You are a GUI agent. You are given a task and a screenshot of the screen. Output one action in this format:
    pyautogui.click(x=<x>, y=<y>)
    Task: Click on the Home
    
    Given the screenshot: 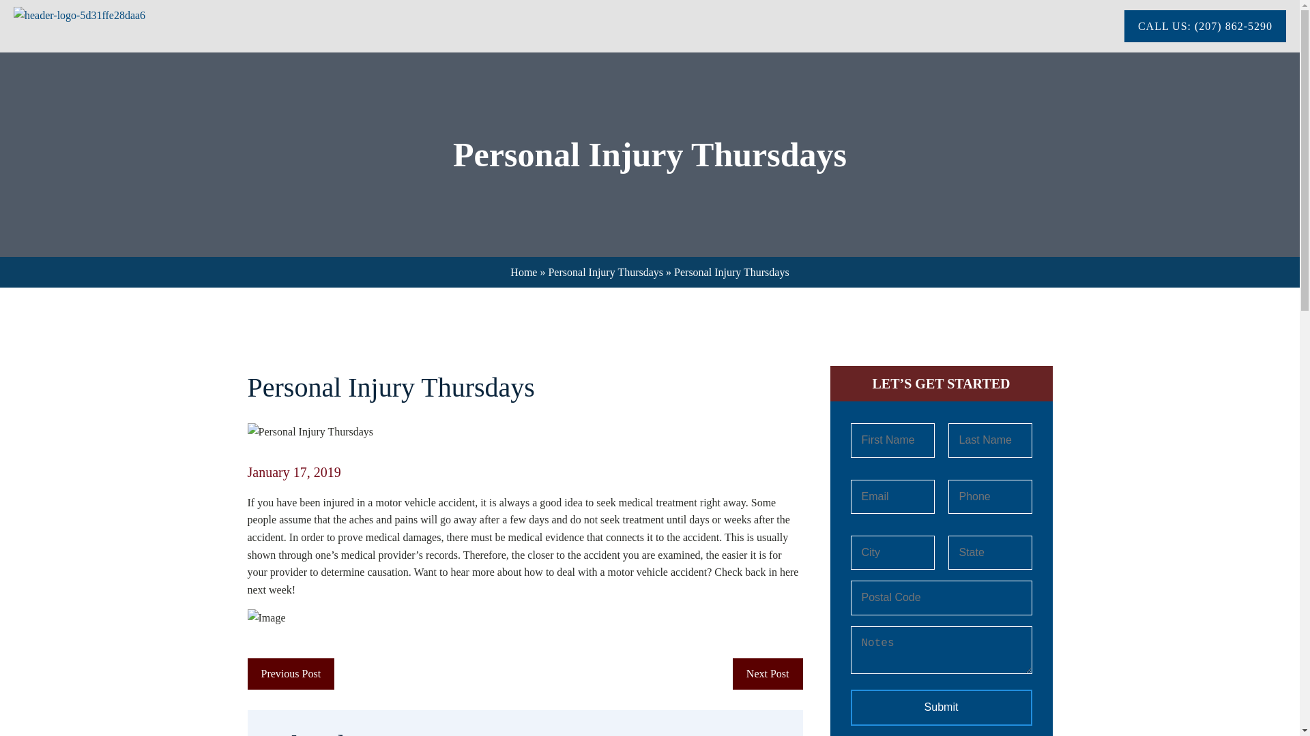 What is the action you would take?
    pyautogui.click(x=524, y=272)
    